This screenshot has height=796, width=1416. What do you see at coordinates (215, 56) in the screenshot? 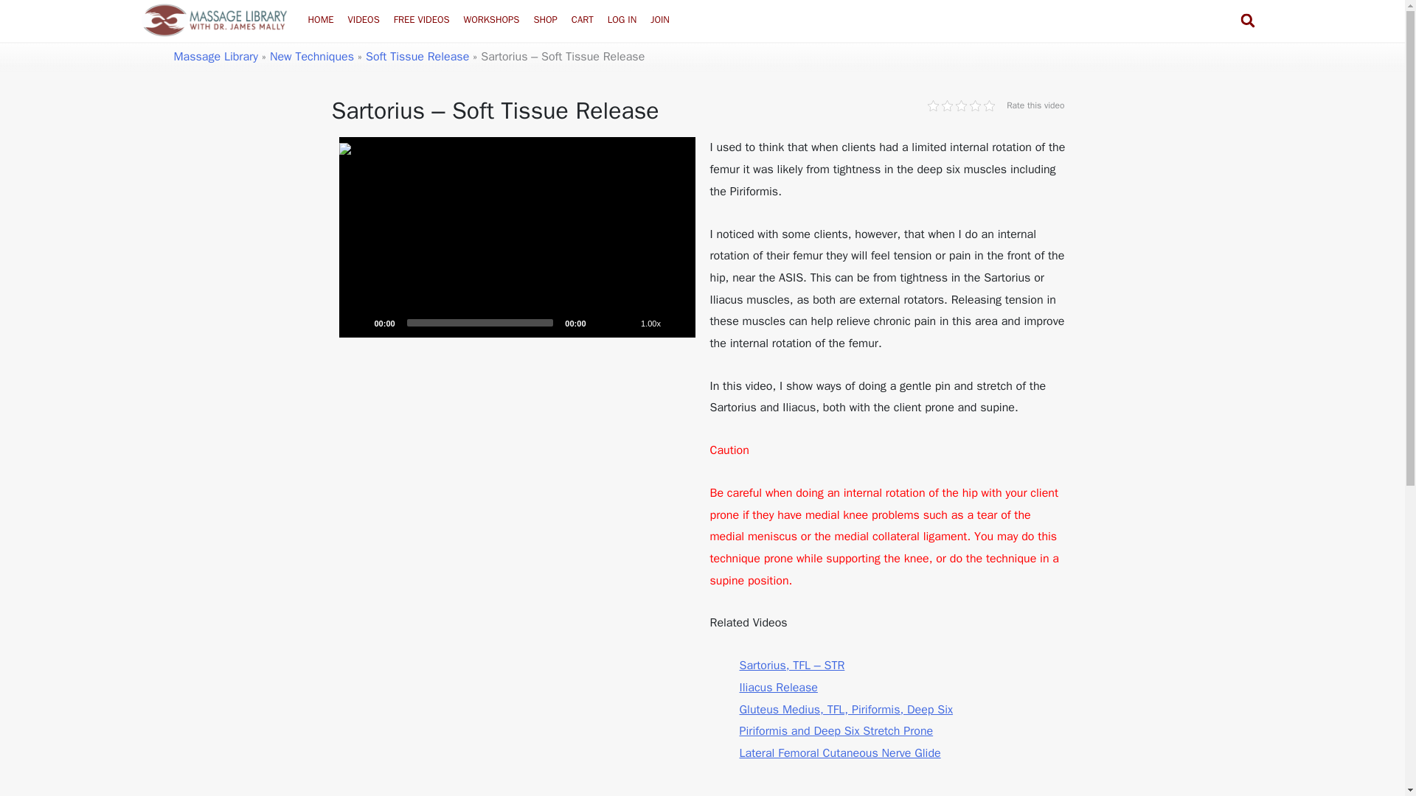
I see `Massage Library` at bounding box center [215, 56].